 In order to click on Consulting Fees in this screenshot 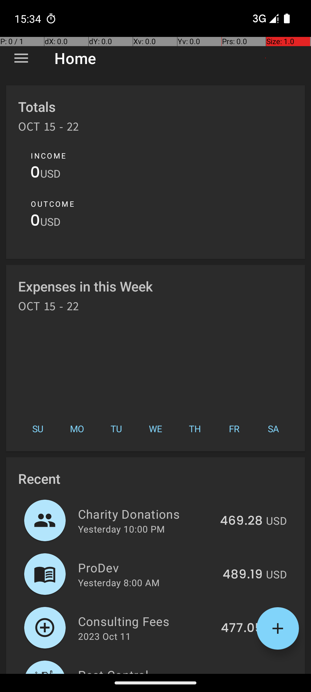, I will do `click(146, 621)`.